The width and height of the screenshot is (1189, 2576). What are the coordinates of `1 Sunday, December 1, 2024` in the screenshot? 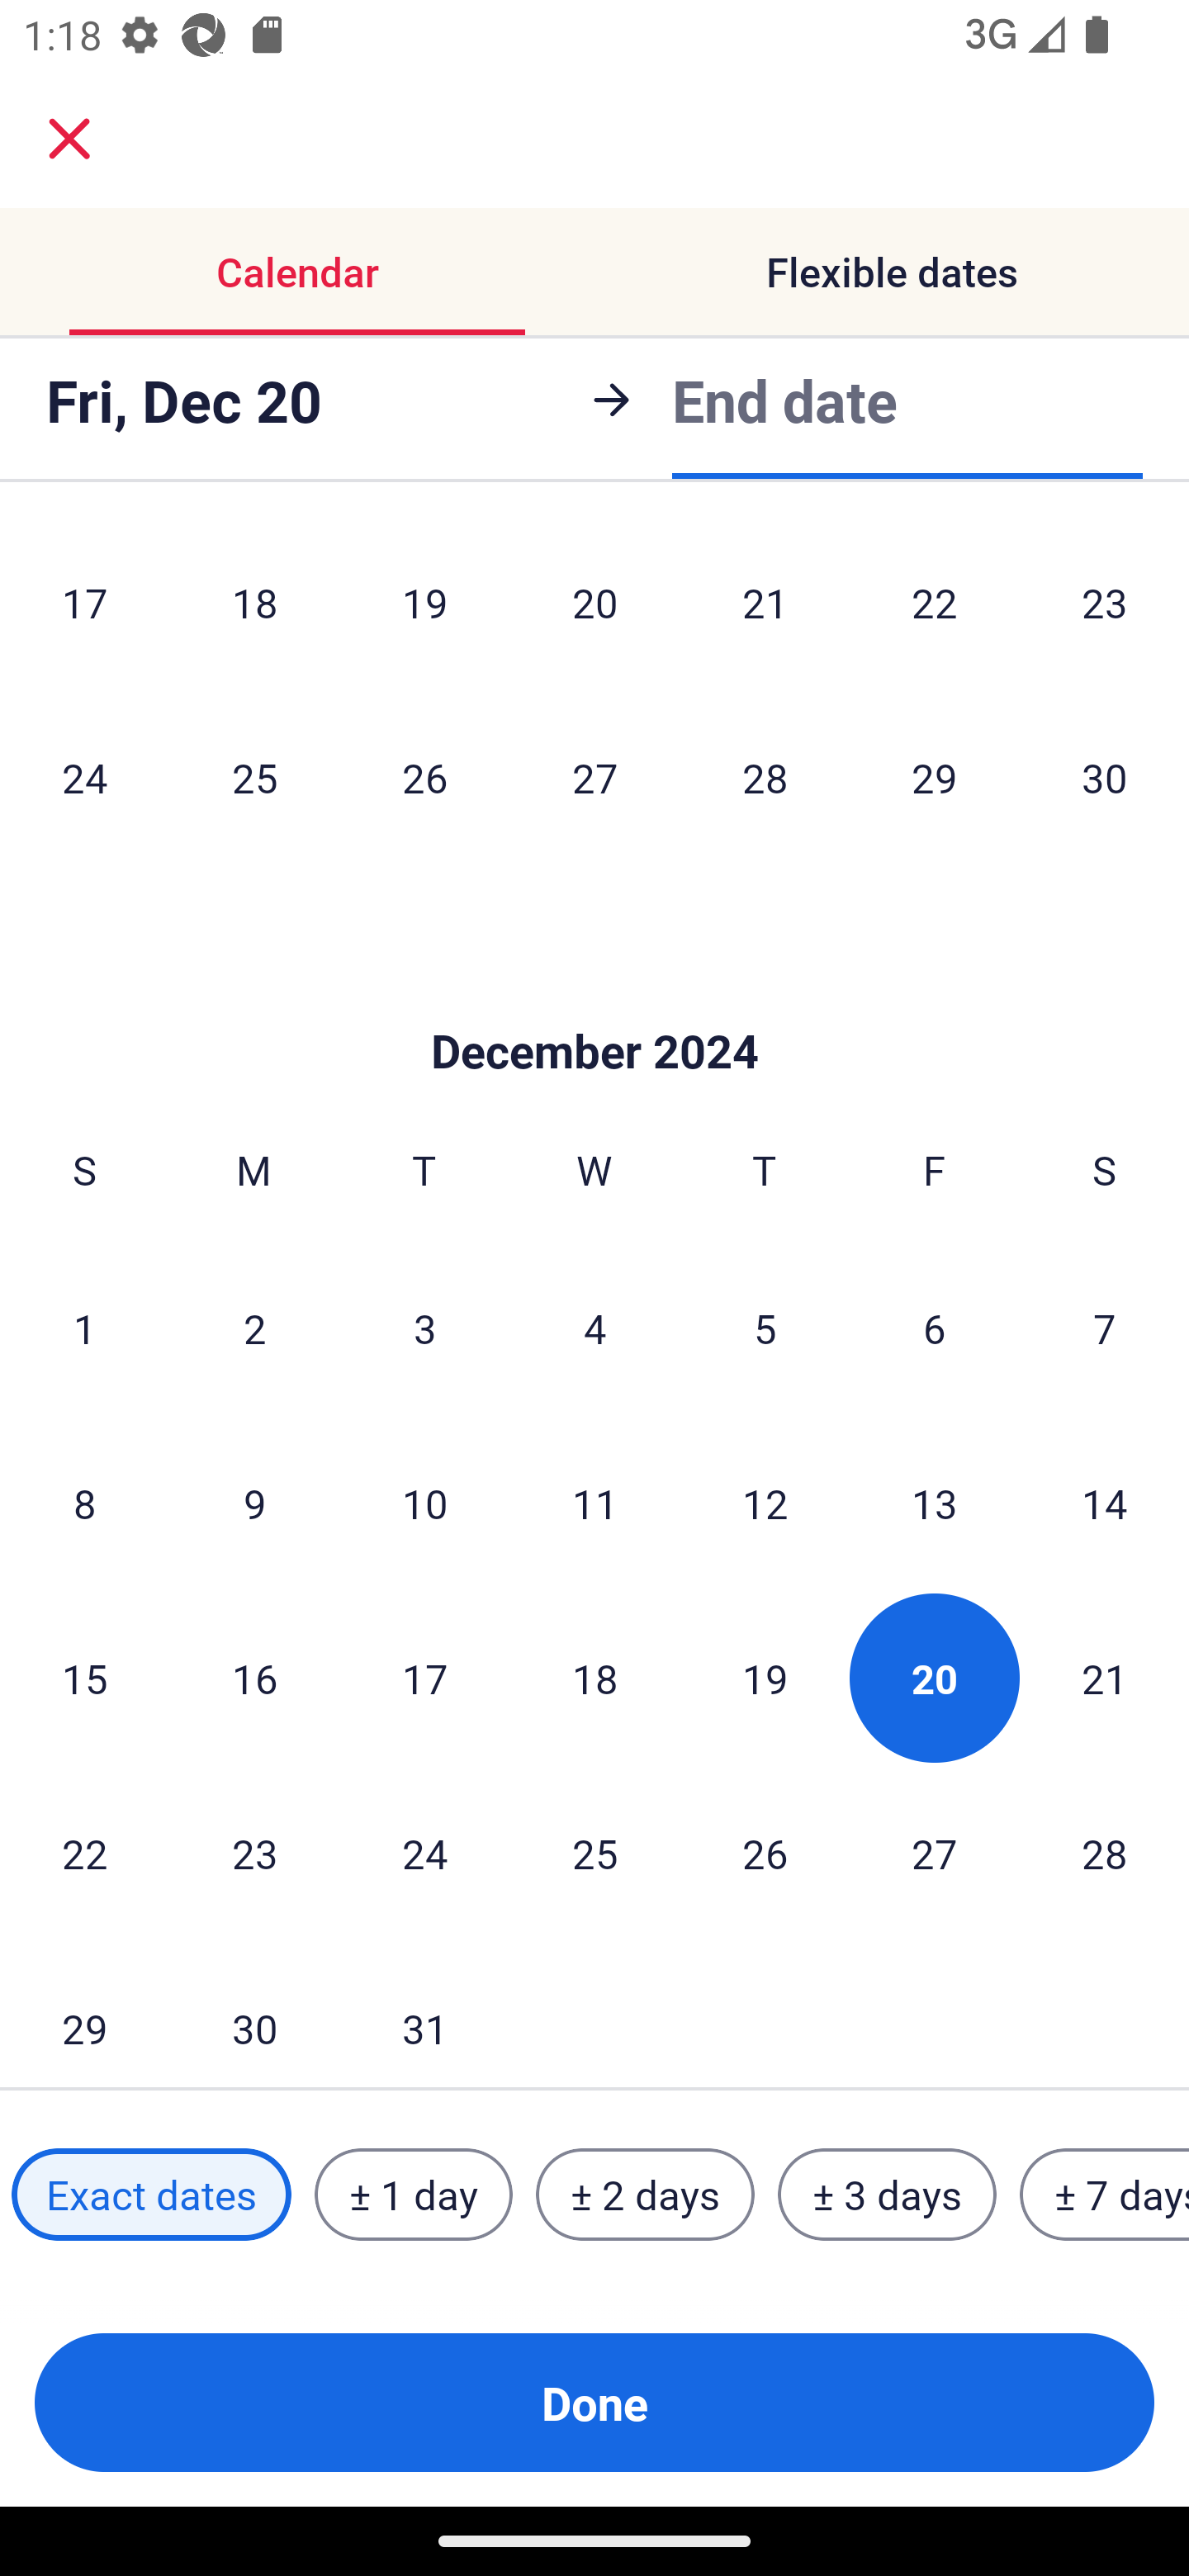 It's located at (84, 1328).